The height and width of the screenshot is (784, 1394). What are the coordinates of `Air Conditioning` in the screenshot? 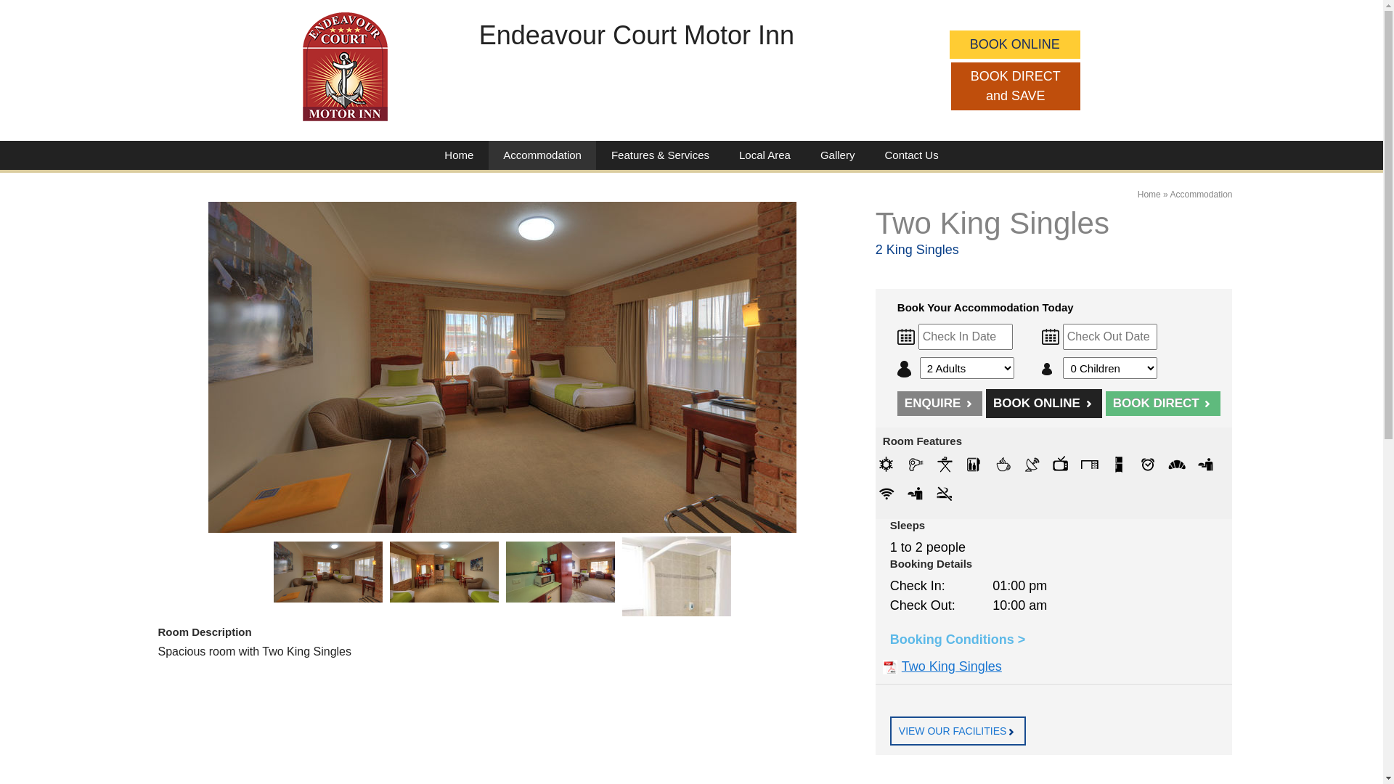 It's located at (886, 465).